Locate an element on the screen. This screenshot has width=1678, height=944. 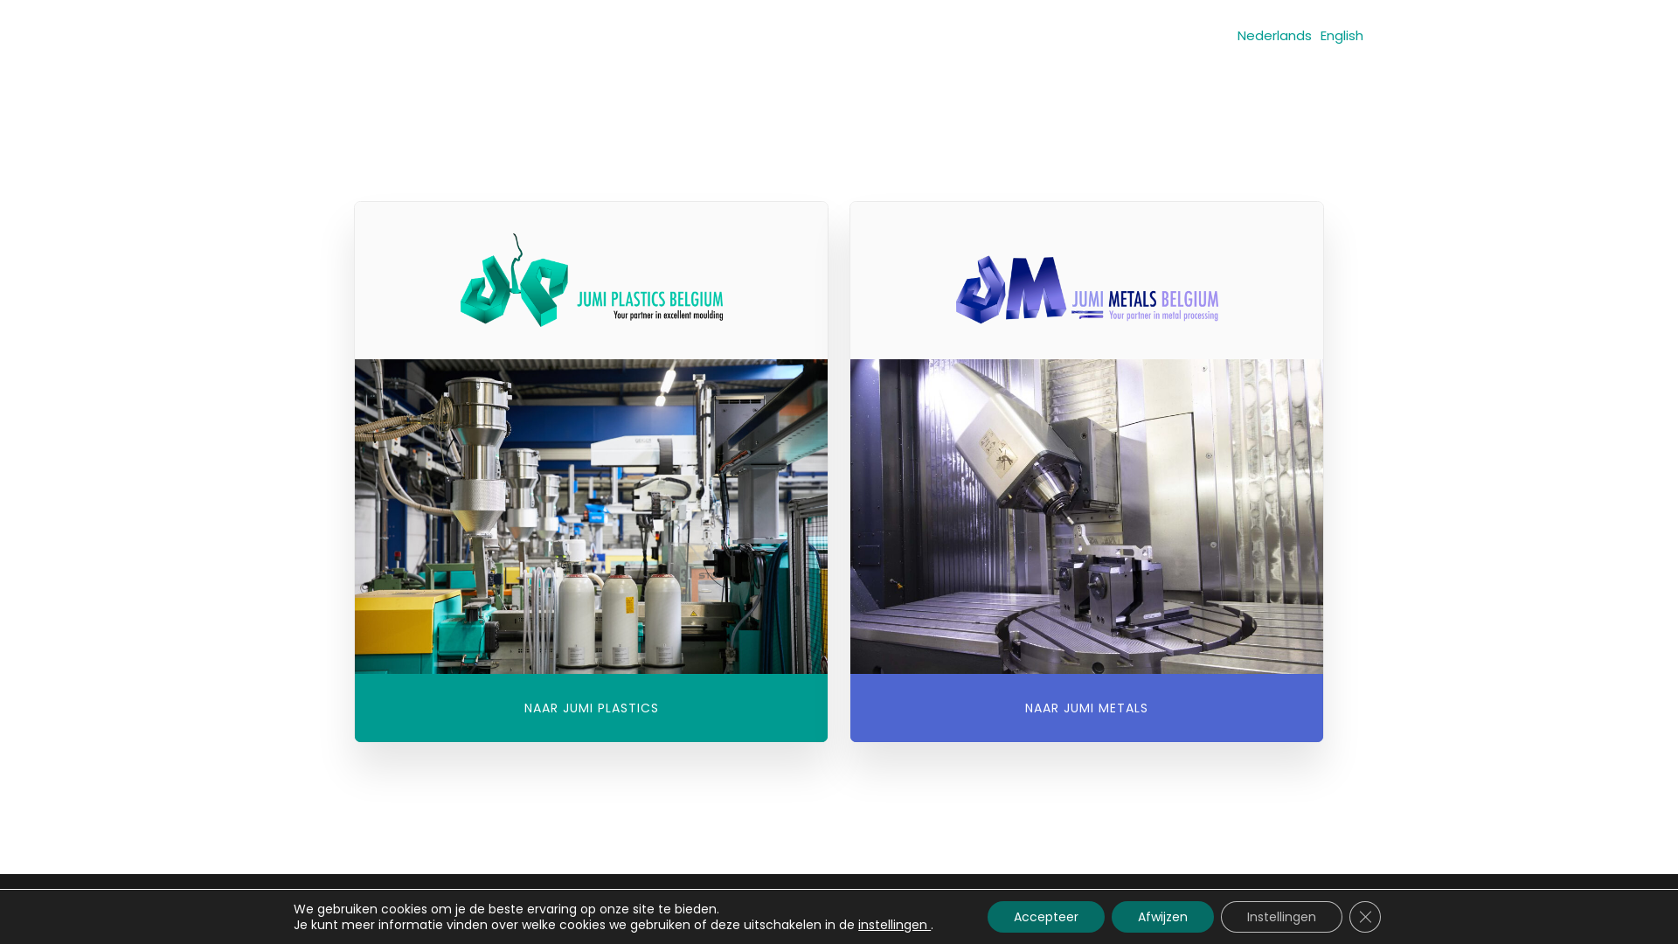
SLUIT GDPR (AVG) COOKIE BANNER is located at coordinates (1365, 917).